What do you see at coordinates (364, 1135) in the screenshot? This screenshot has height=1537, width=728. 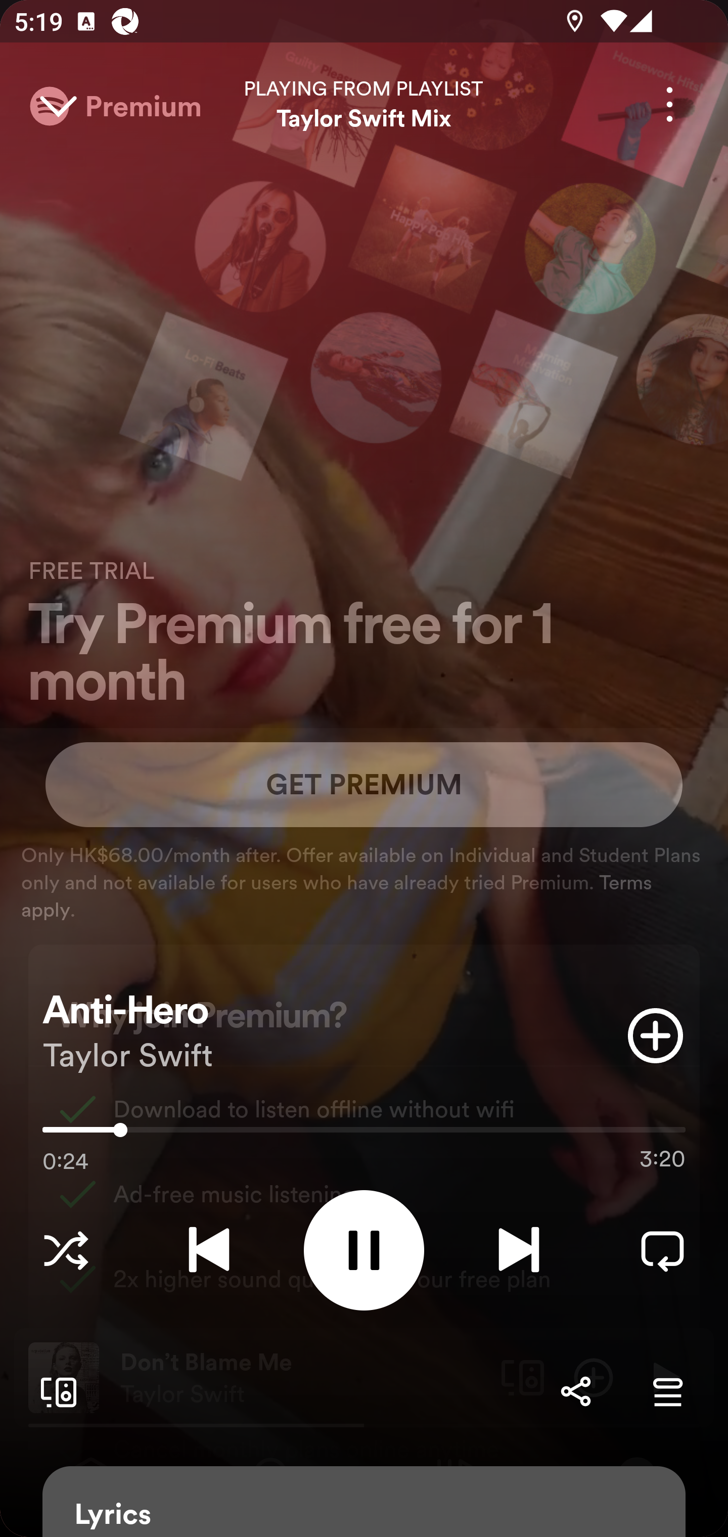 I see `0:24 3:20 24160.0 Use volume keys to adjust` at bounding box center [364, 1135].